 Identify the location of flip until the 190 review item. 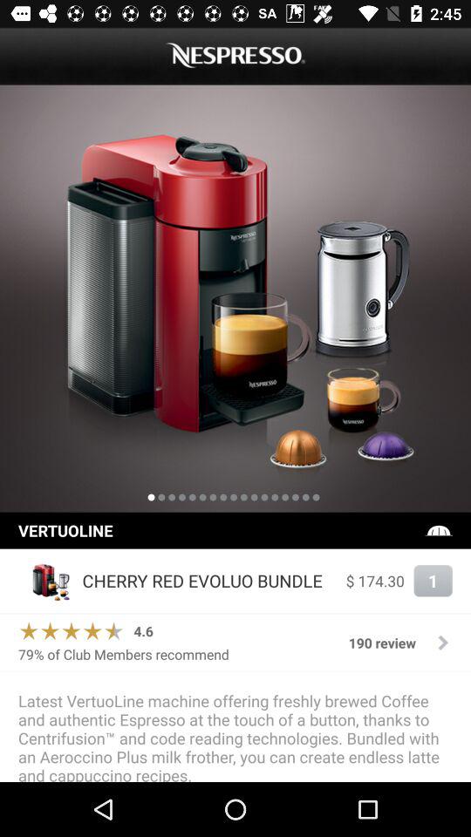
(382, 643).